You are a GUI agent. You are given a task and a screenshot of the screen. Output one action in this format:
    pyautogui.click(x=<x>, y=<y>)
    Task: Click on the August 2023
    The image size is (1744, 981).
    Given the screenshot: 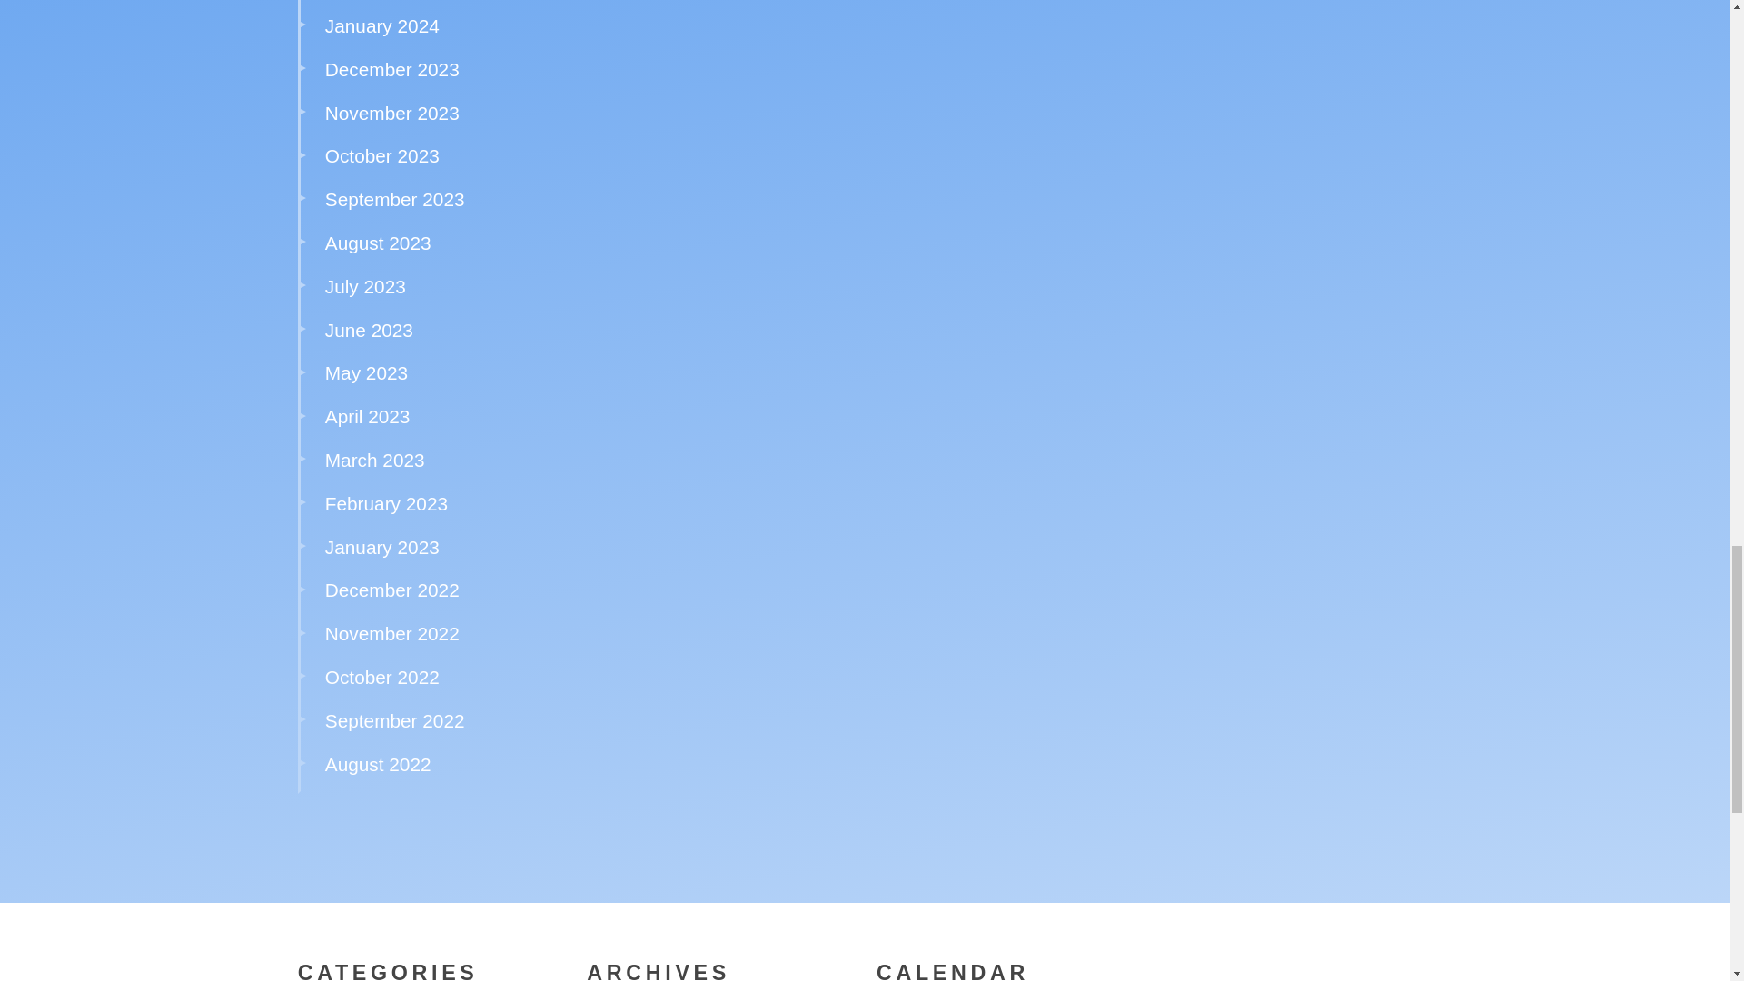 What is the action you would take?
    pyautogui.click(x=378, y=242)
    